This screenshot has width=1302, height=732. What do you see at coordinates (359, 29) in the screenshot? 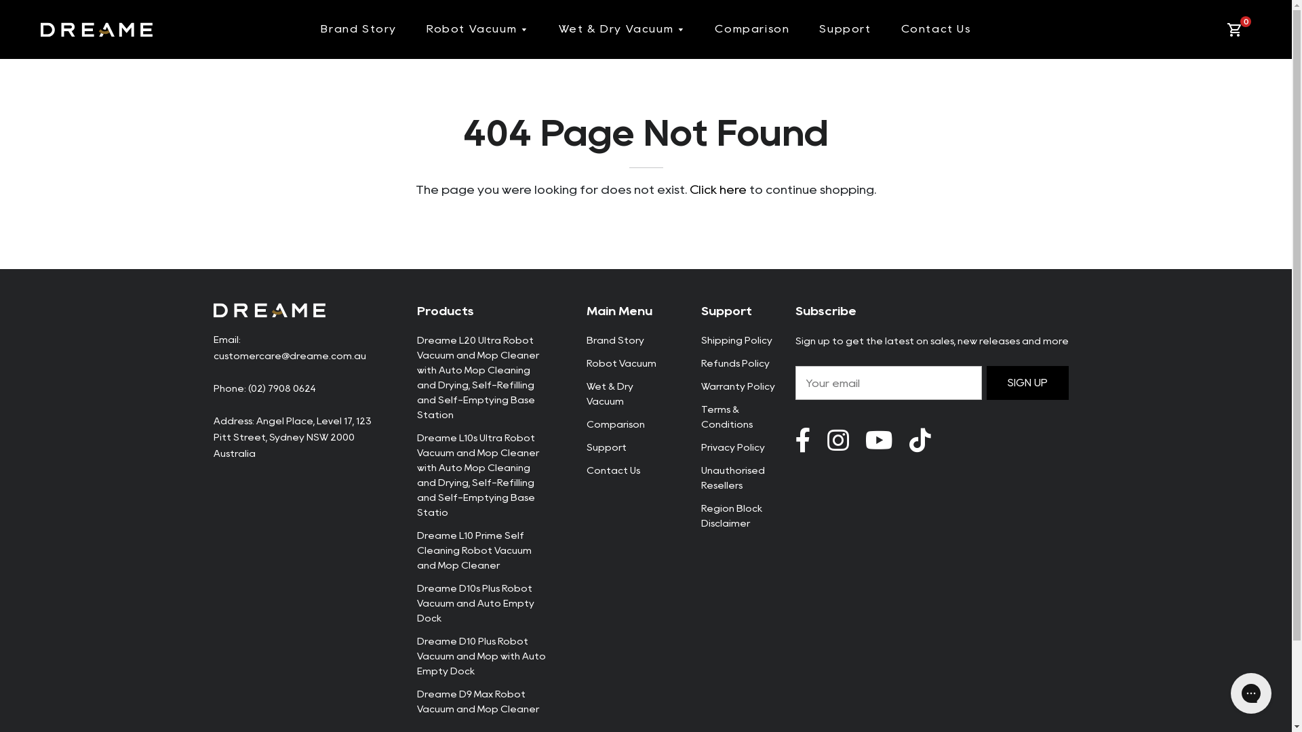
I see `Brand Story` at bounding box center [359, 29].